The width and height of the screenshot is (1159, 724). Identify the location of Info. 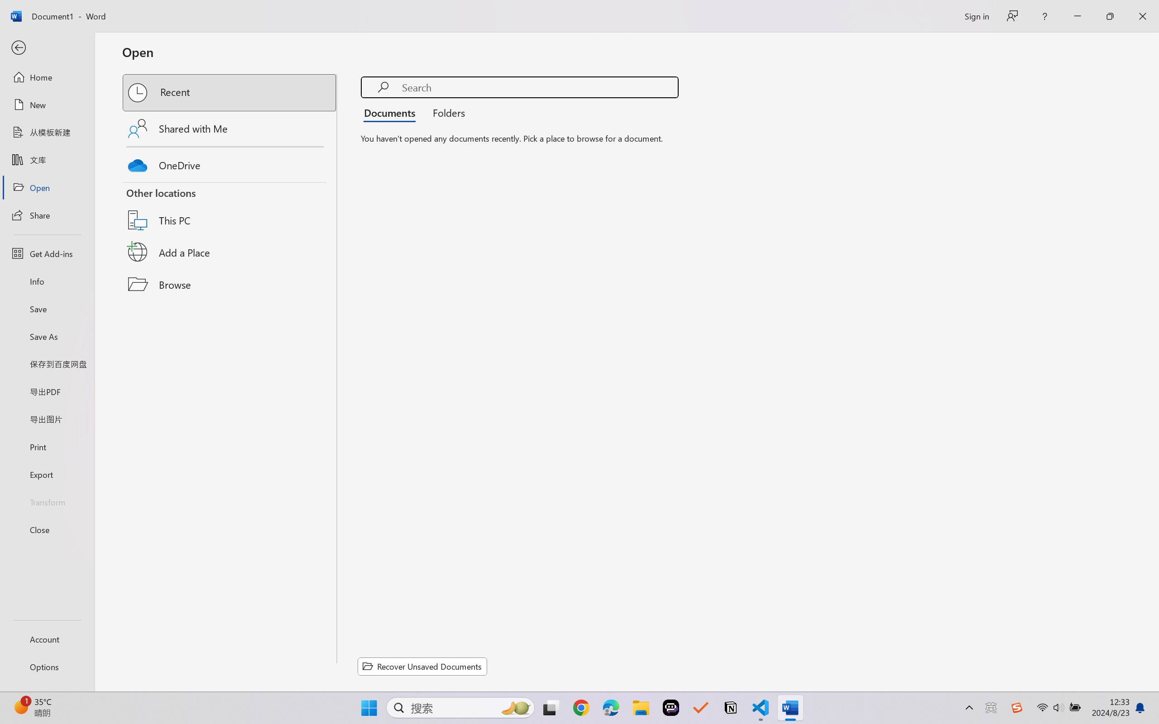
(47, 281).